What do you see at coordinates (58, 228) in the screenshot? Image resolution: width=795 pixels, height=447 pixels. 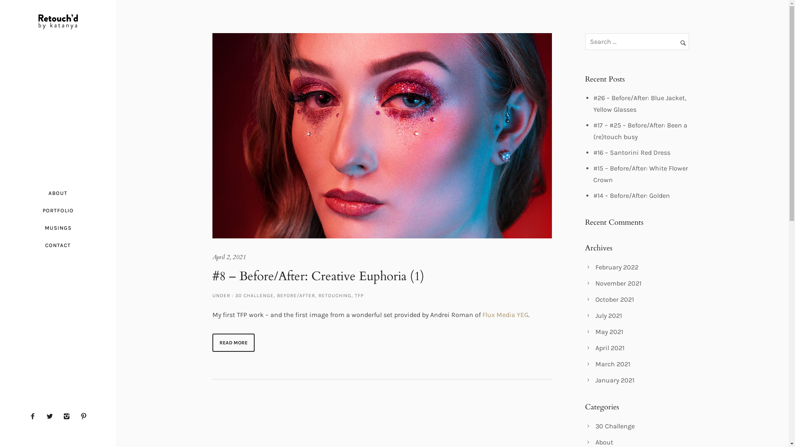 I see `MUSINGS` at bounding box center [58, 228].